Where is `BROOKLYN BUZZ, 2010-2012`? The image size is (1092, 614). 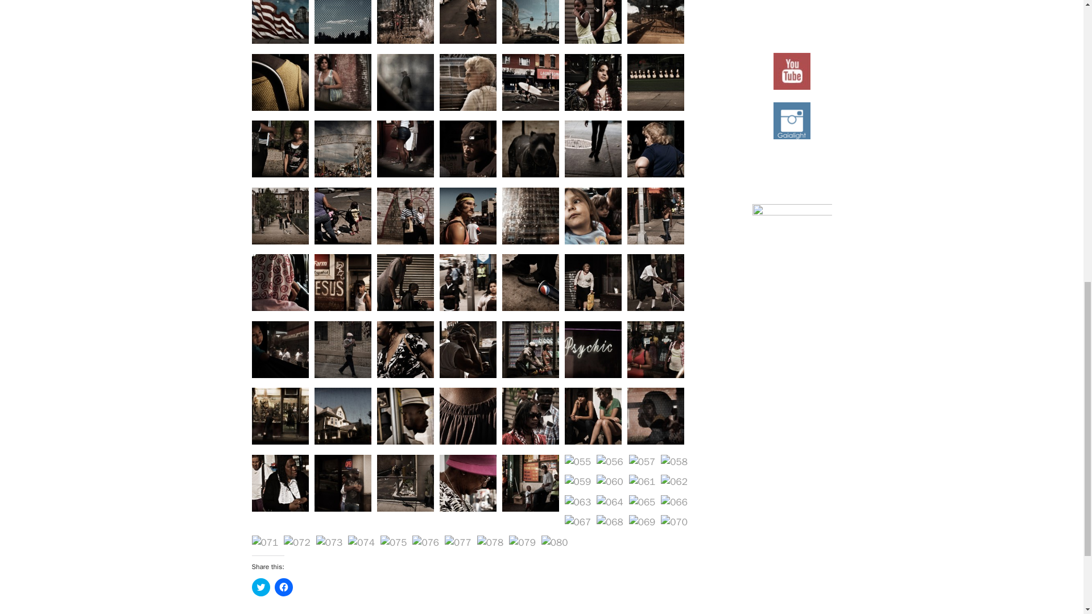 BROOKLYN BUZZ, 2010-2012 is located at coordinates (467, 107).